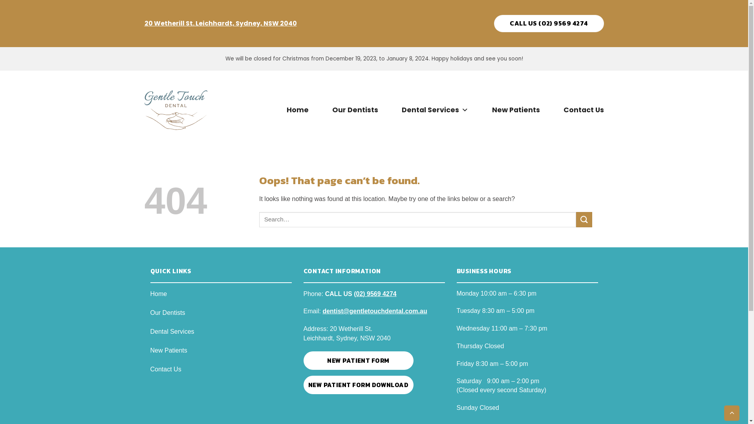 This screenshot has width=754, height=424. What do you see at coordinates (358, 385) in the screenshot?
I see `NEW PATIENT FORM DOWNLOAD` at bounding box center [358, 385].